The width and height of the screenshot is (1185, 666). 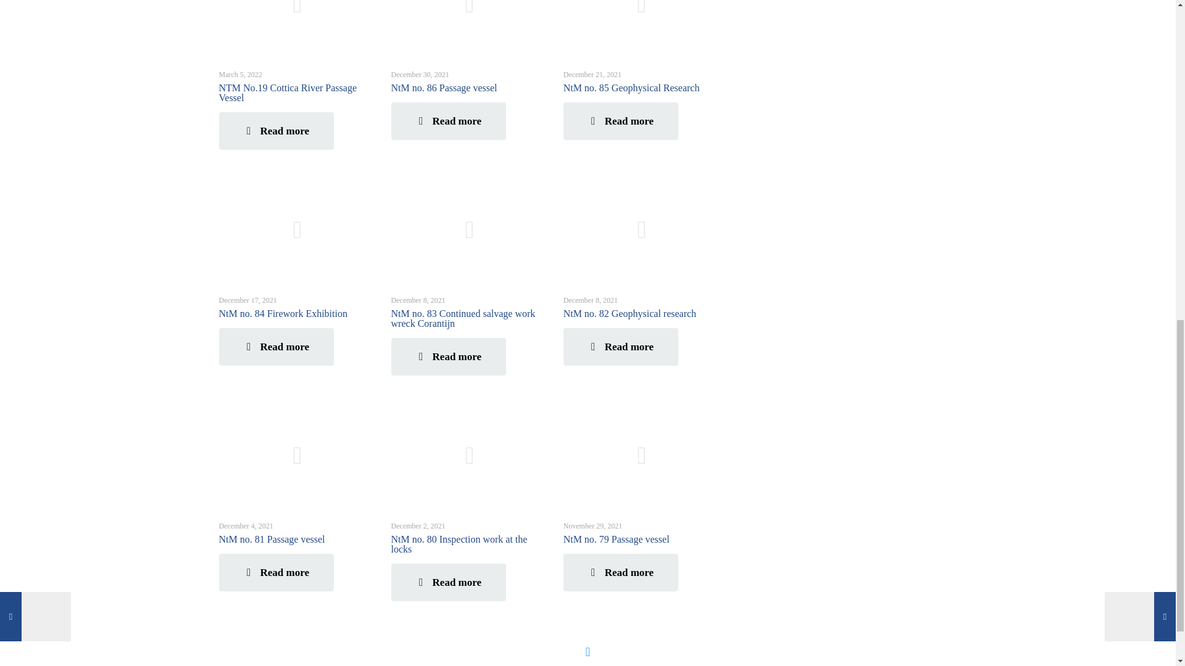 What do you see at coordinates (275, 131) in the screenshot?
I see `Read more` at bounding box center [275, 131].